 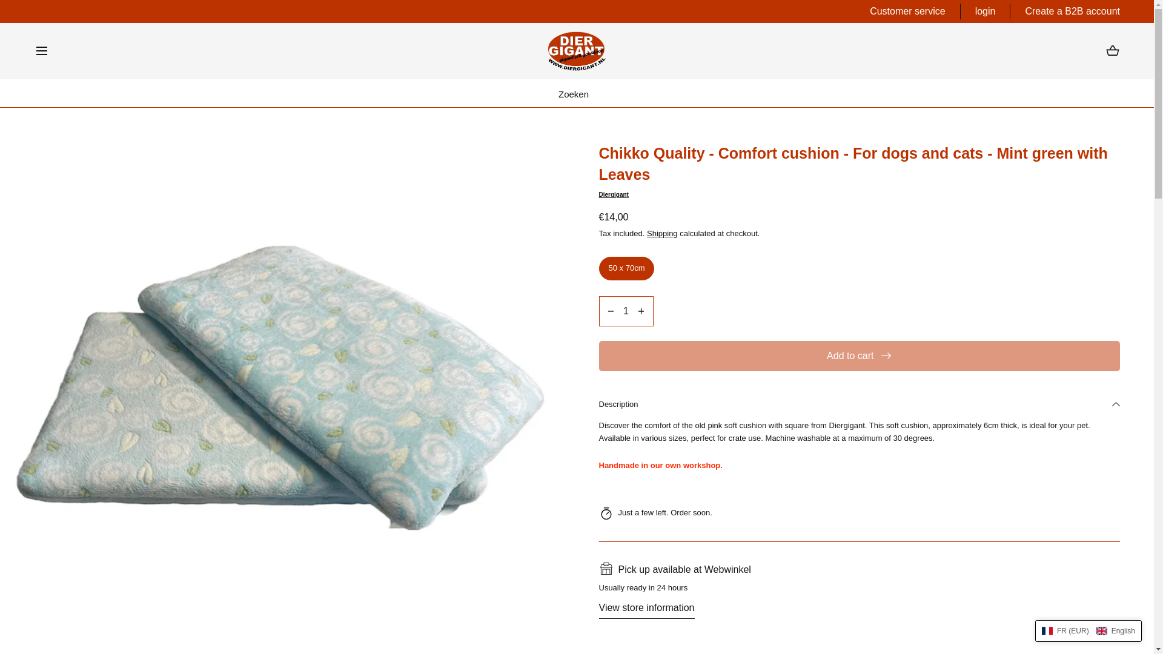 I want to click on SKIP TO CONTENT, so click(x=64, y=15).